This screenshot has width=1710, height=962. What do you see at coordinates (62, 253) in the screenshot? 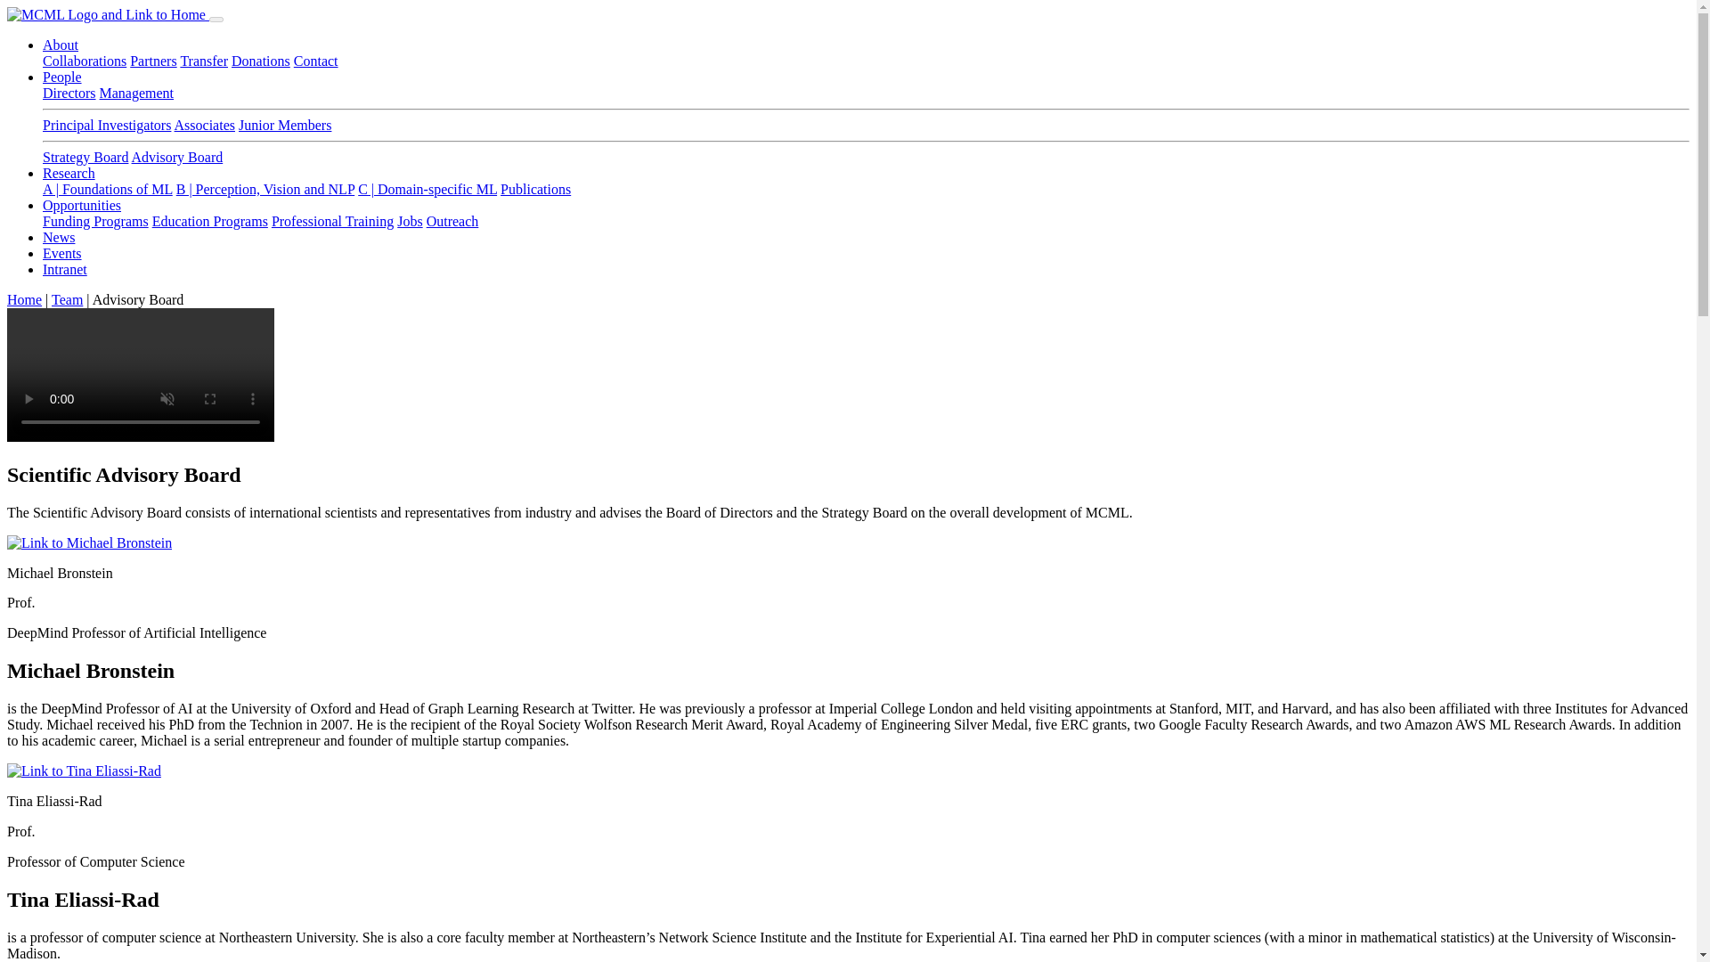
I see `Events` at bounding box center [62, 253].